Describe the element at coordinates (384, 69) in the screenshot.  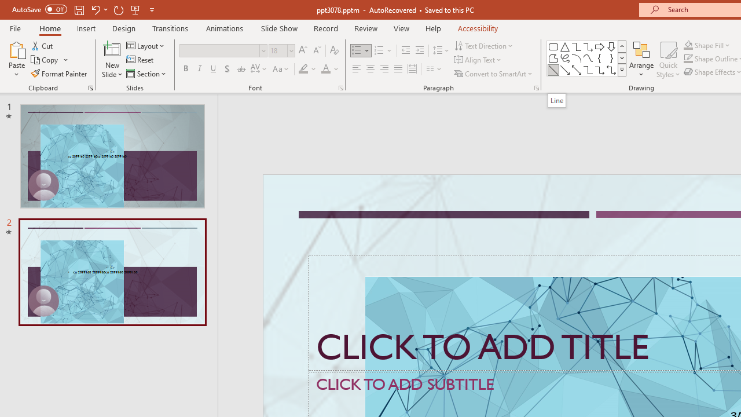
I see `Align Right` at that location.